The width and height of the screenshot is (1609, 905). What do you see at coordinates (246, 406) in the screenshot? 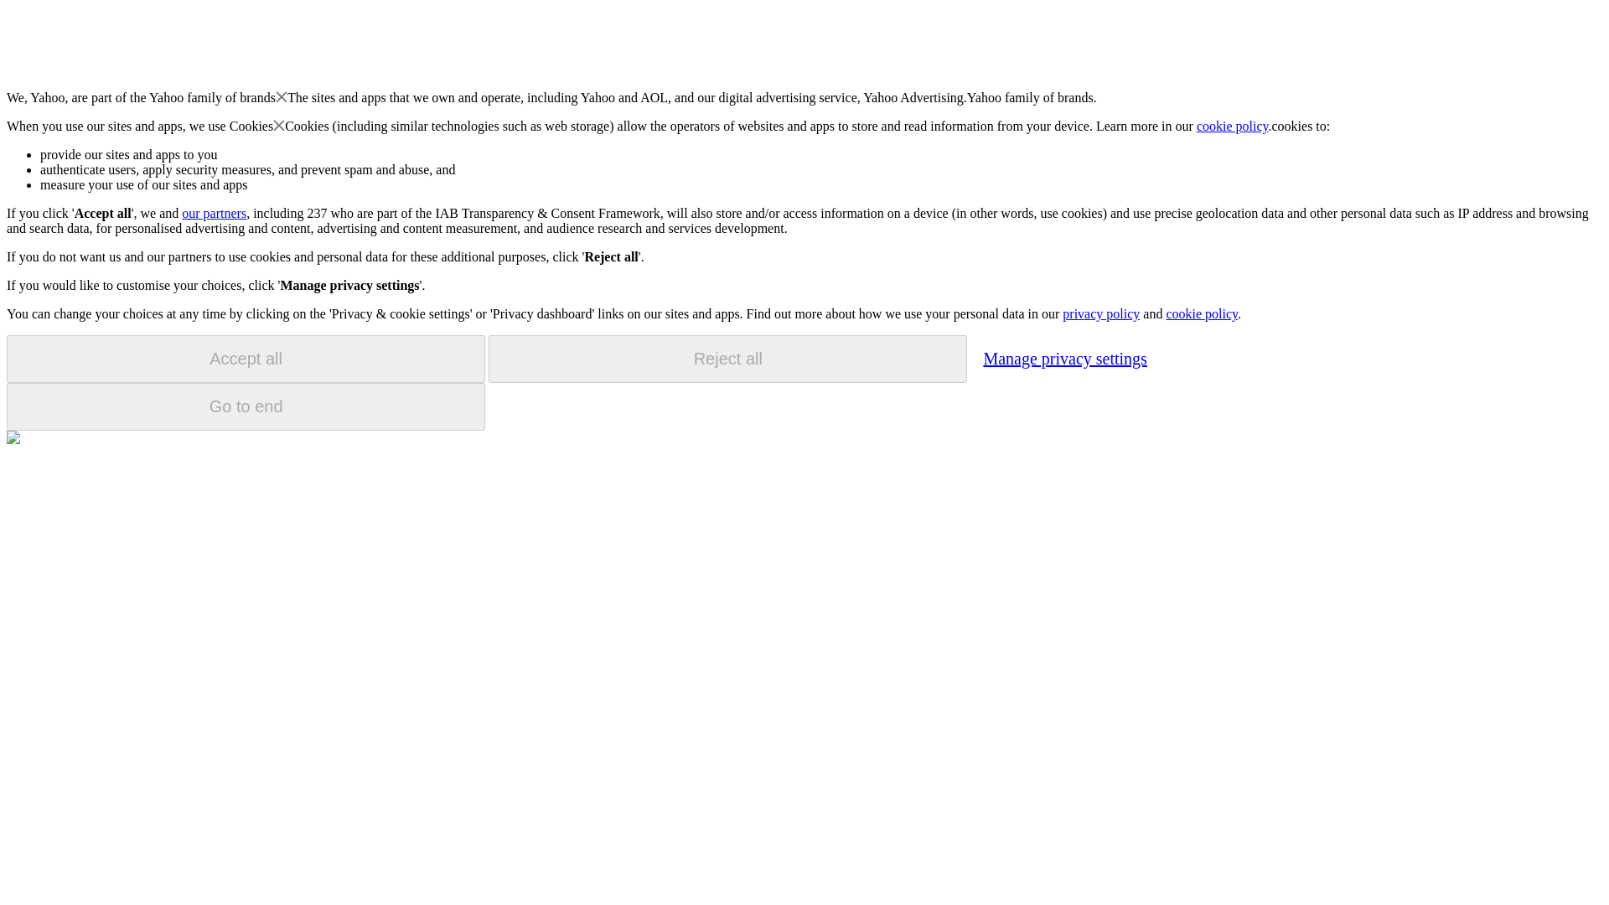
I see `Go to end` at bounding box center [246, 406].